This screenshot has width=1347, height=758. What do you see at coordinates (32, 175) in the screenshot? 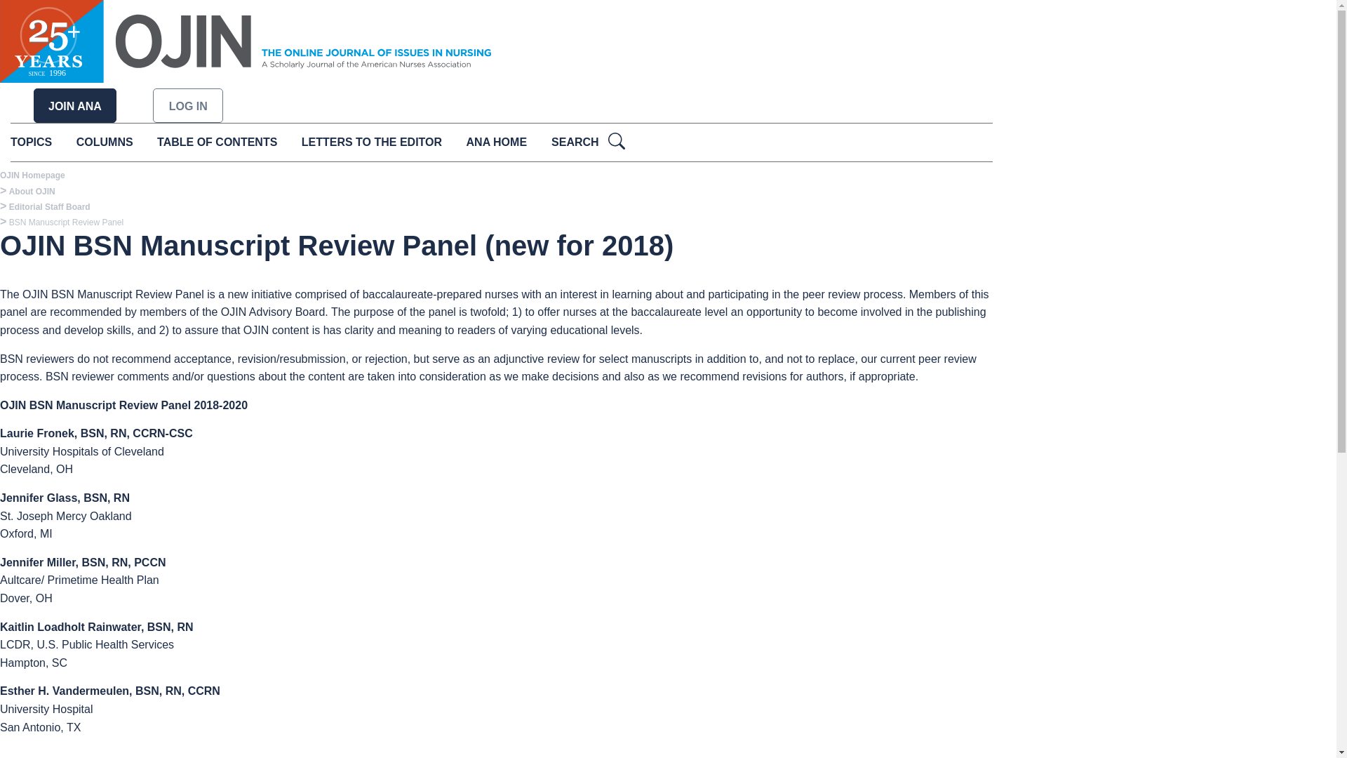
I see `OJIN Homepage` at bounding box center [32, 175].